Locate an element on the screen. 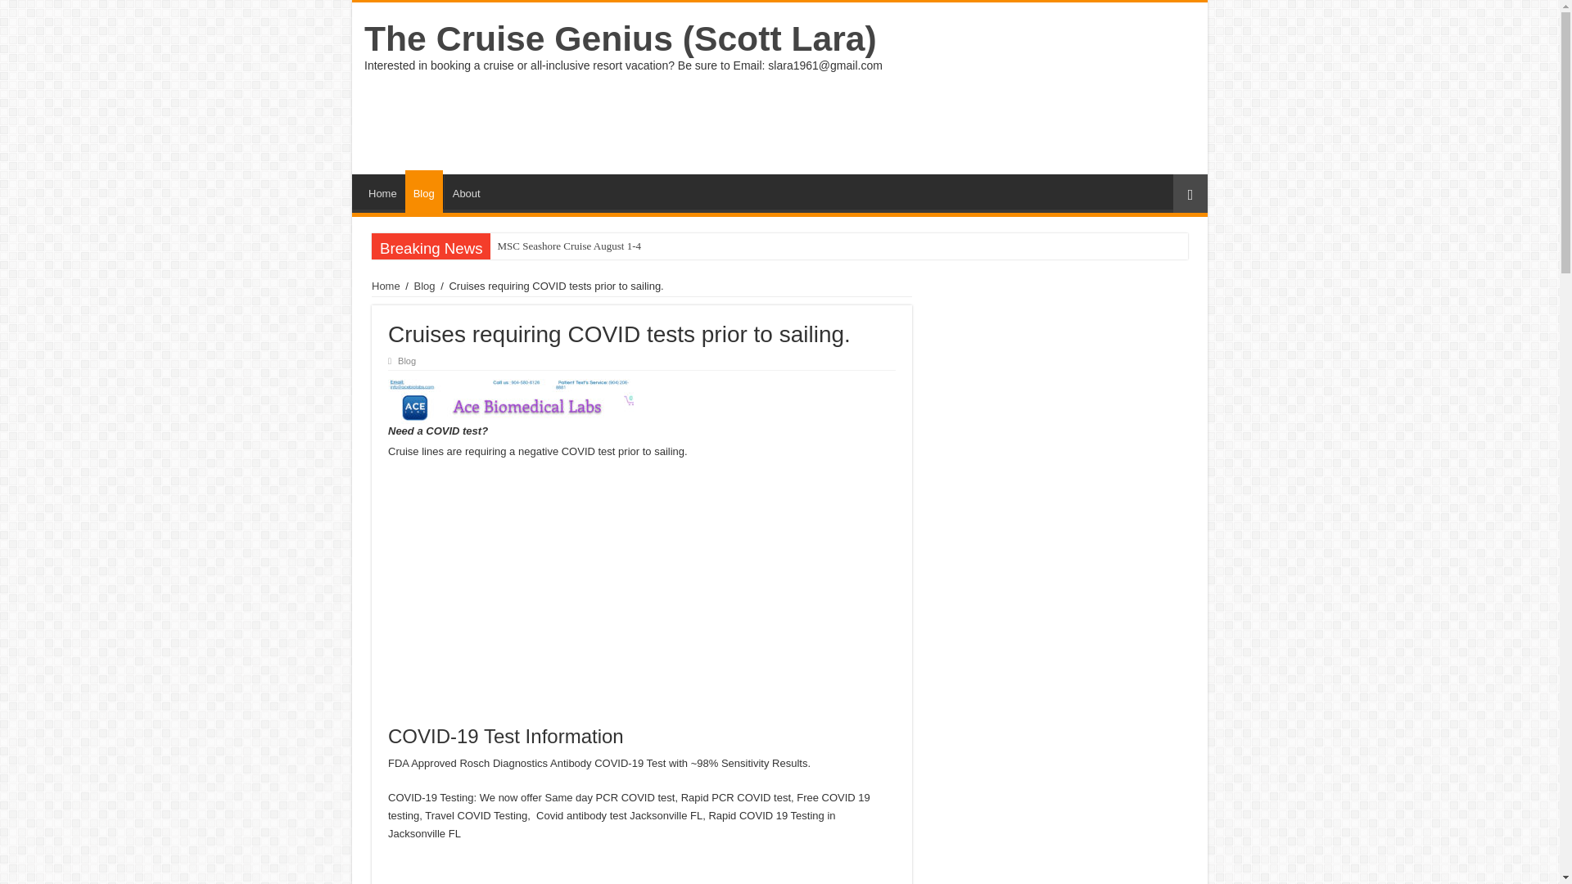 This screenshot has width=1572, height=884. Blog is located at coordinates (424, 286).